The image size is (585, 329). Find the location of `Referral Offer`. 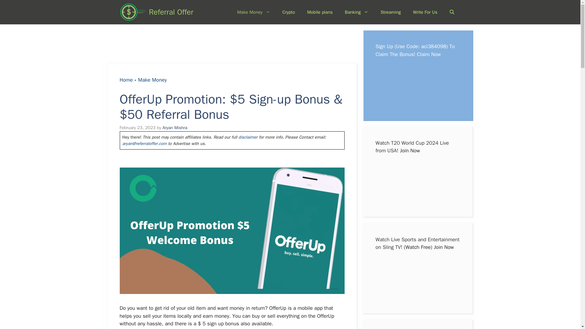

Referral Offer is located at coordinates (171, 12).